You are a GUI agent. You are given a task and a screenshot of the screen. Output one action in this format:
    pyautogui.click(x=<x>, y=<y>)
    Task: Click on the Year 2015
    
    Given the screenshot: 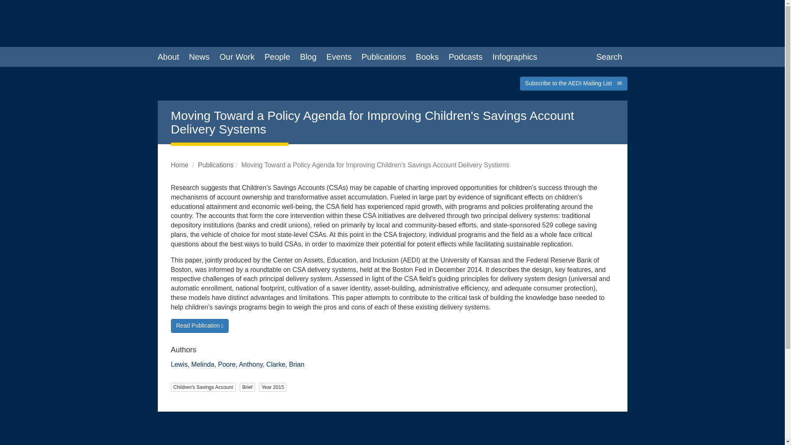 What is the action you would take?
    pyautogui.click(x=273, y=387)
    